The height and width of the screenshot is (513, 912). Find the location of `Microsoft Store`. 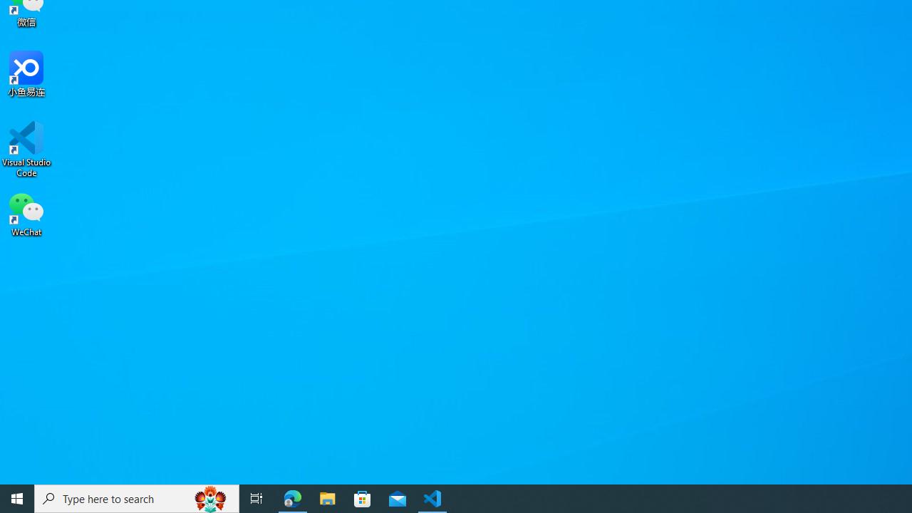

Microsoft Store is located at coordinates (363, 499).